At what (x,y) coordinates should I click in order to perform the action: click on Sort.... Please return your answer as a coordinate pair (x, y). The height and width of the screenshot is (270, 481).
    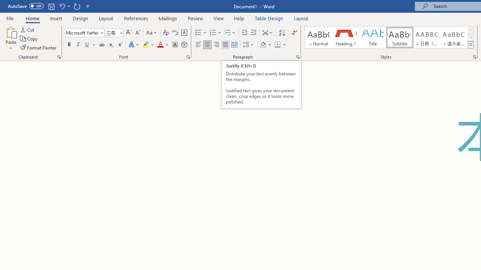
    Looking at the image, I should click on (282, 33).